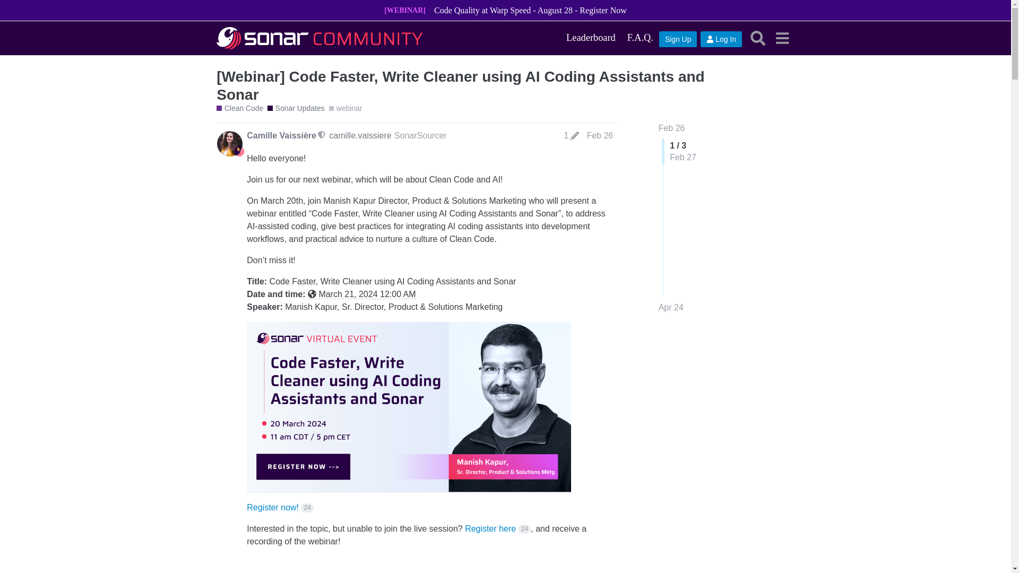 Image resolution: width=1019 pixels, height=573 pixels. I want to click on Log In, so click(721, 39).